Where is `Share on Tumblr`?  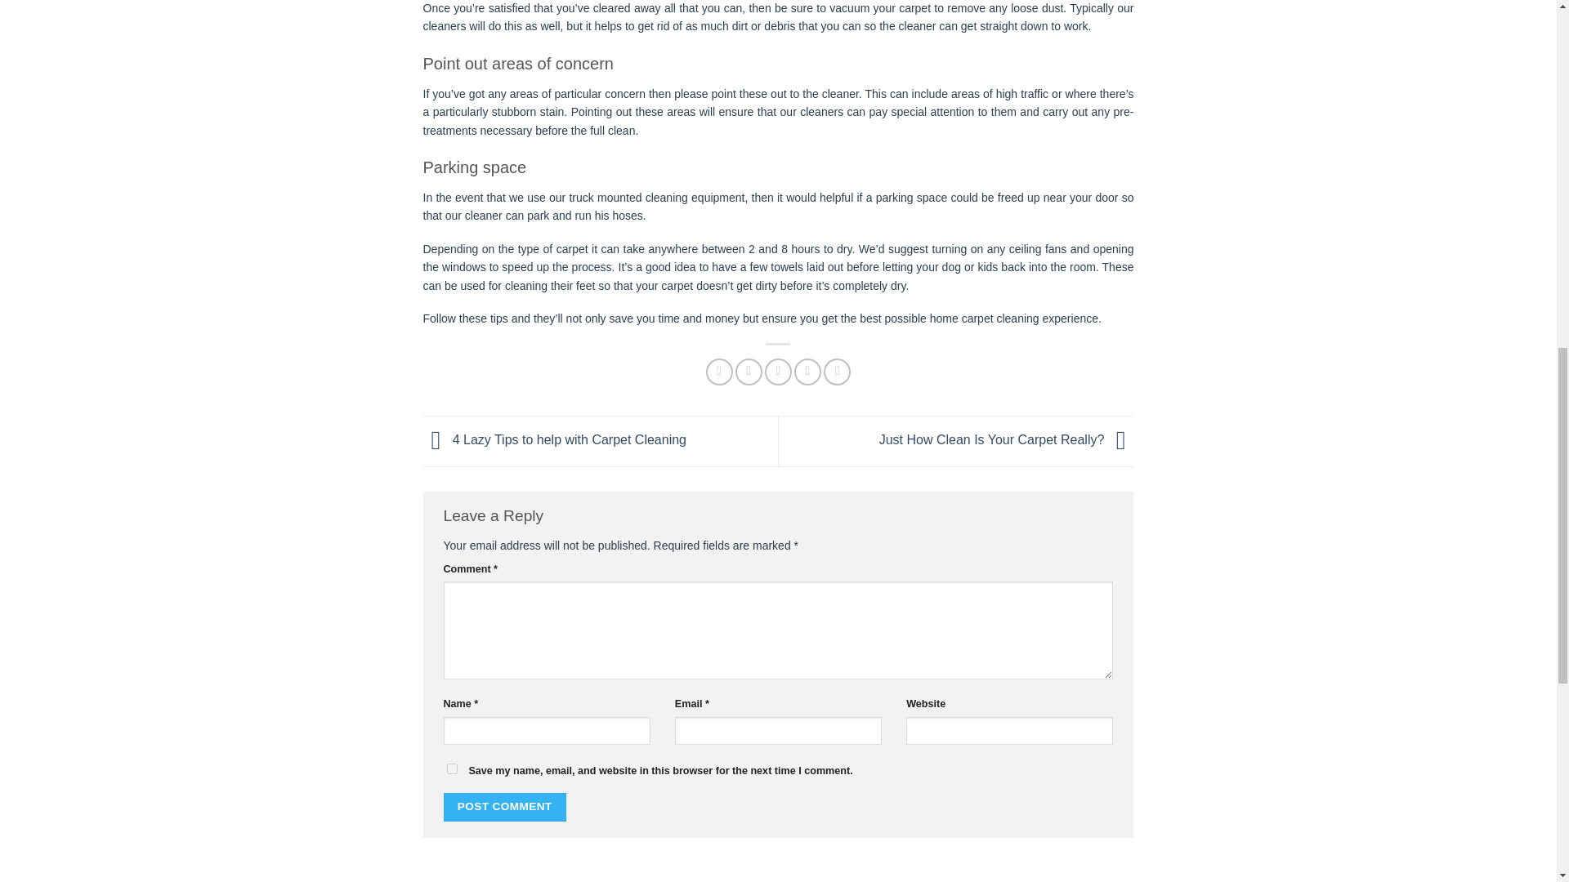
Share on Tumblr is located at coordinates (837, 371).